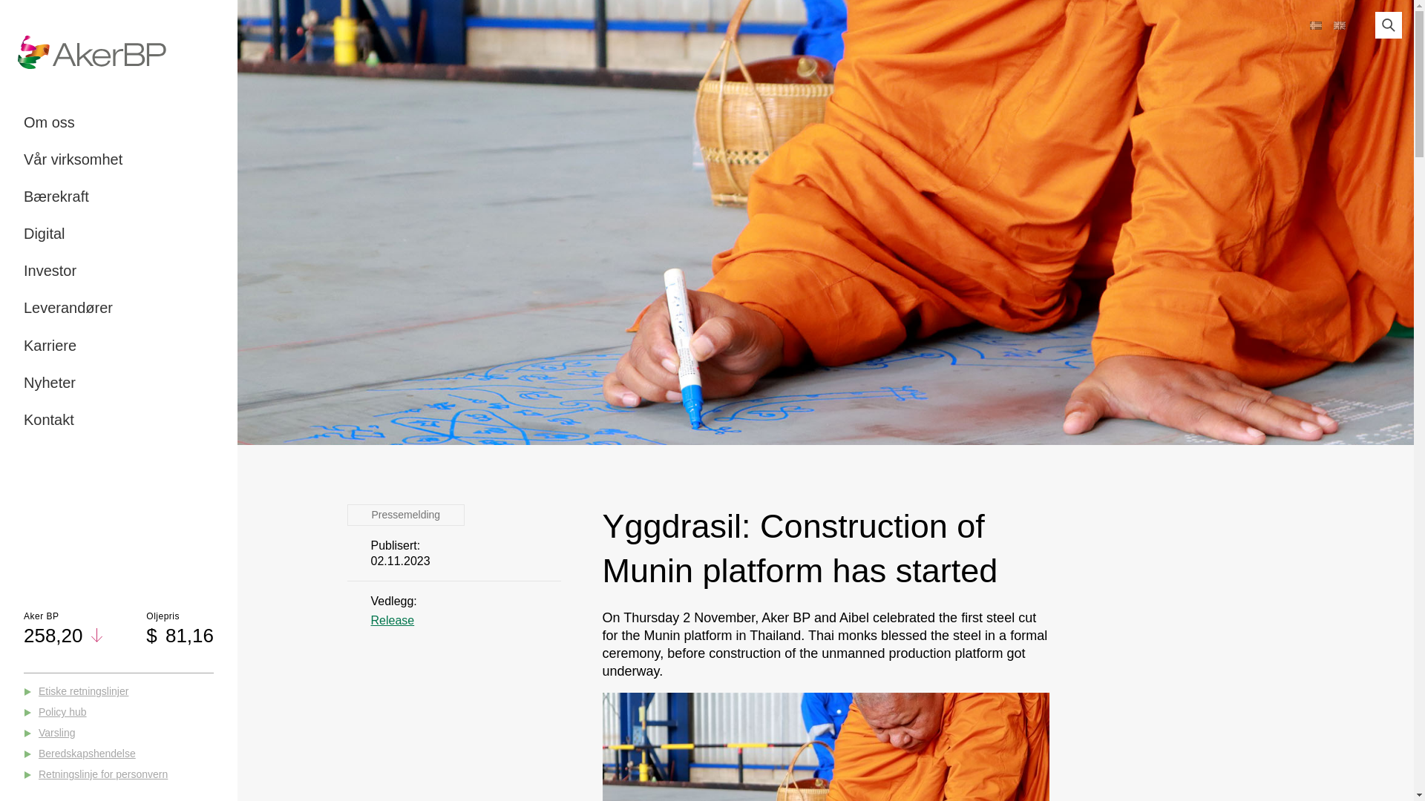  Describe the element at coordinates (118, 122) in the screenshot. I see `Hvem er vi` at that location.